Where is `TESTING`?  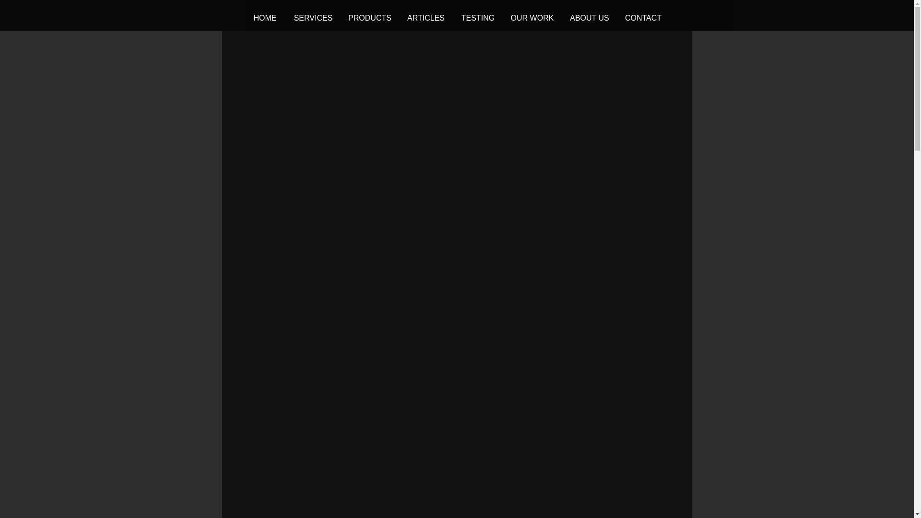
TESTING is located at coordinates (478, 18).